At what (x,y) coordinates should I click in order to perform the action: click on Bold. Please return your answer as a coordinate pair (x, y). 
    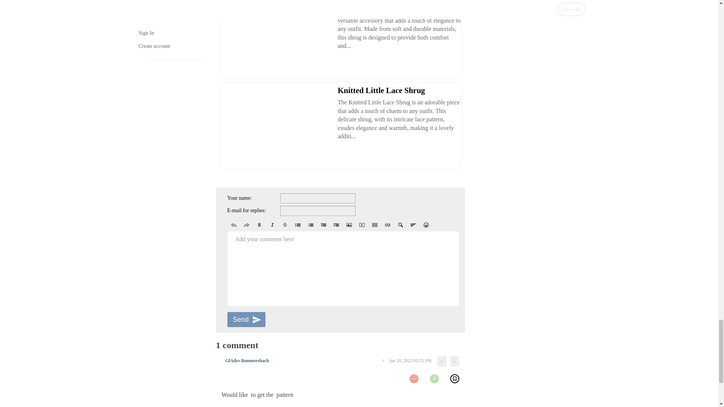
    Looking at the image, I should click on (259, 225).